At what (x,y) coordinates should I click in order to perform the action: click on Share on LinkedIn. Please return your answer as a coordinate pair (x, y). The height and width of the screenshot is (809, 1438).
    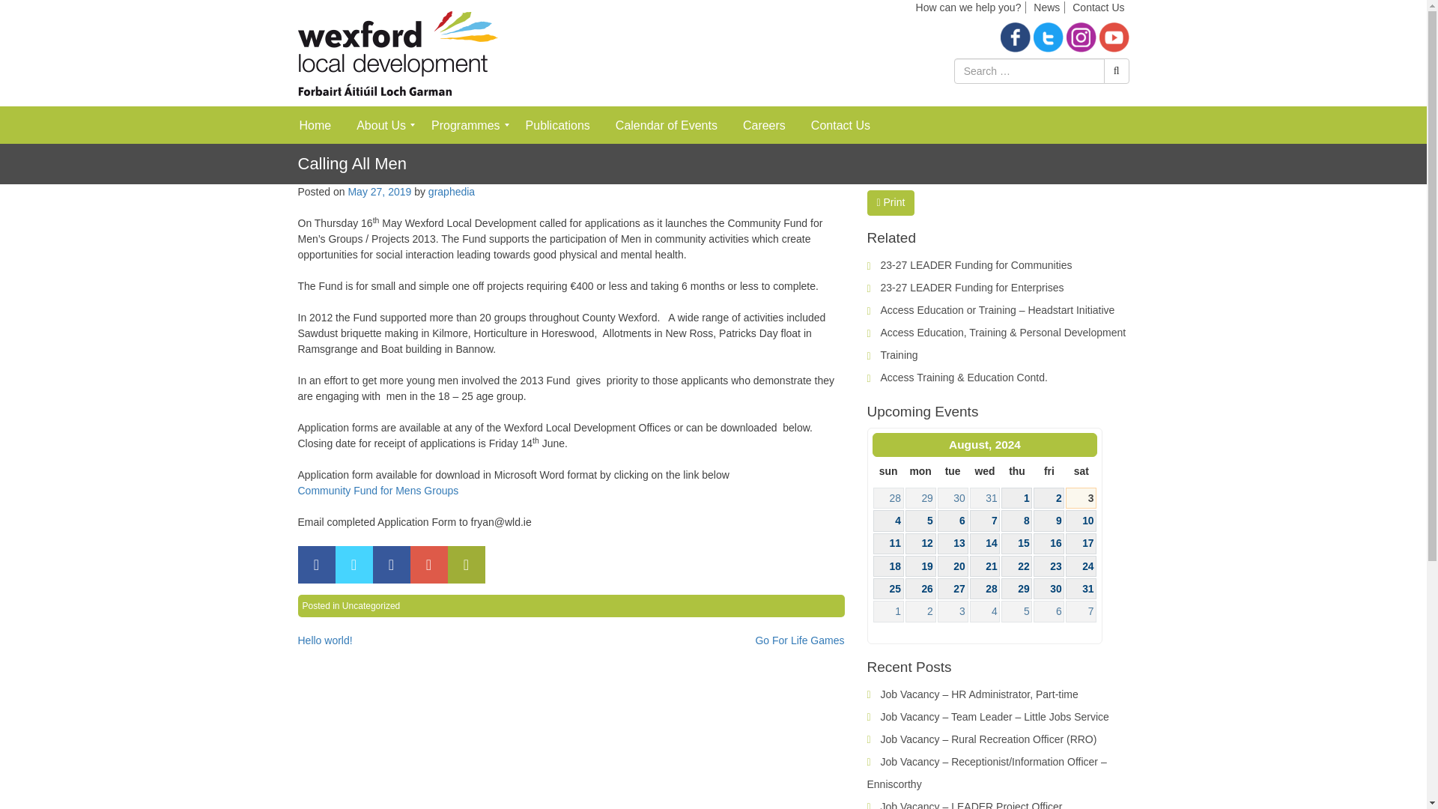
    Looking at the image, I should click on (391, 565).